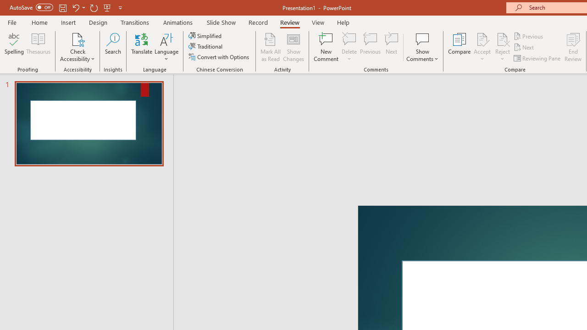 This screenshot has height=330, width=587. What do you see at coordinates (529, 36) in the screenshot?
I see `Previous` at bounding box center [529, 36].